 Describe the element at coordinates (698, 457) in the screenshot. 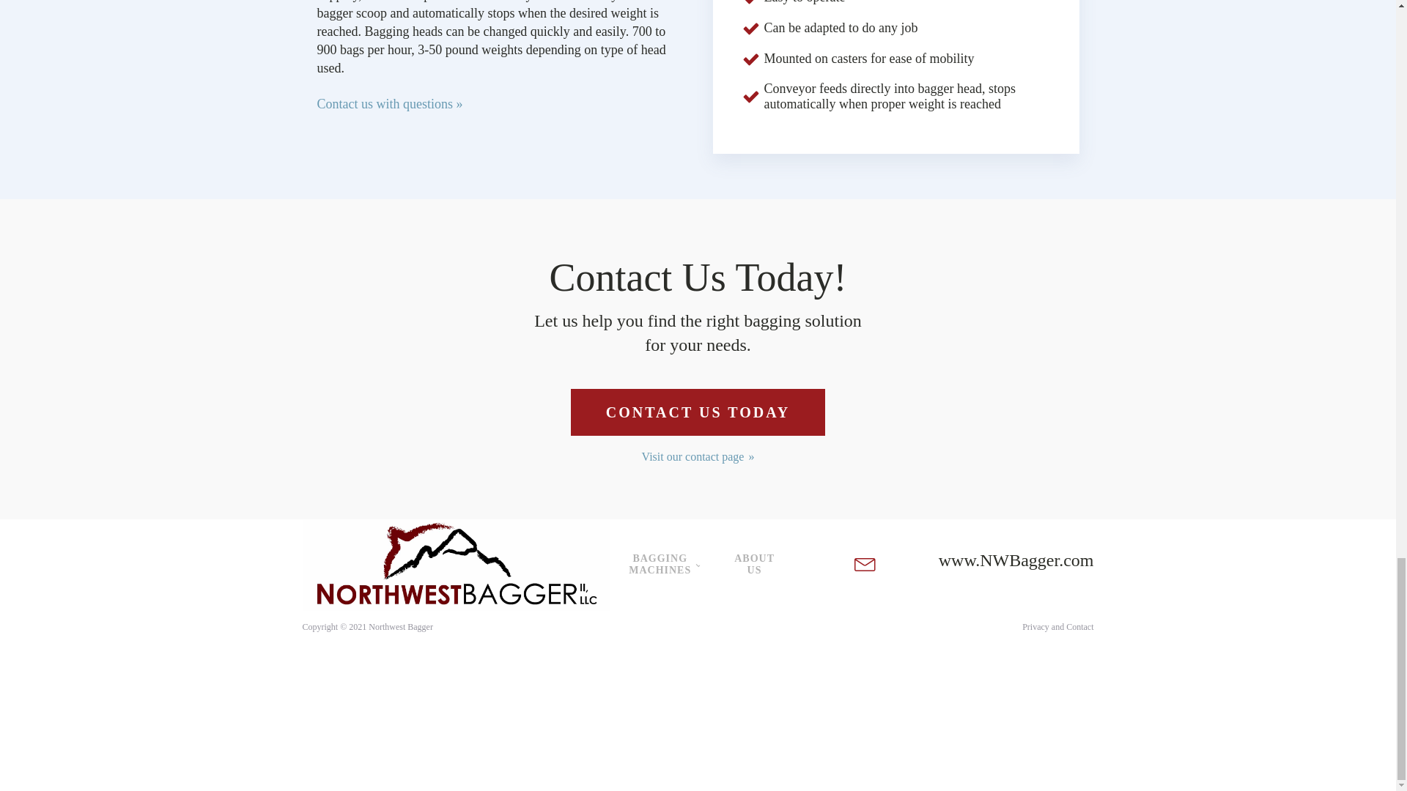

I see `Visit our contact page` at that location.